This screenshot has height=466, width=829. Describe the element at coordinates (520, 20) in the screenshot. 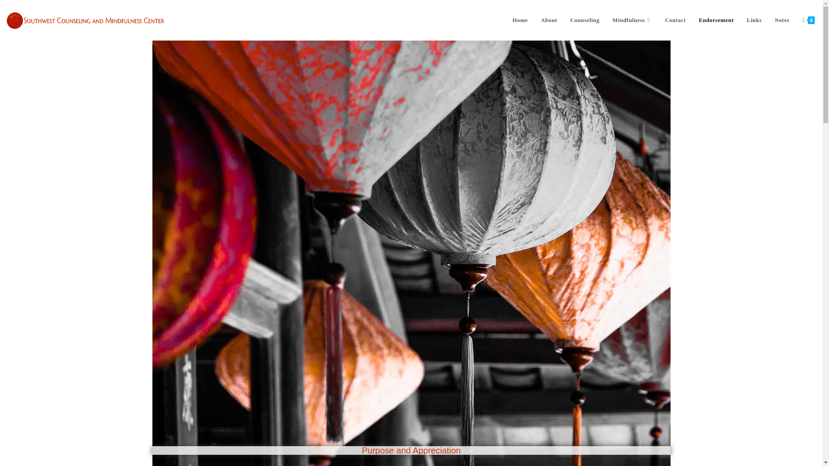

I see `Home` at that location.